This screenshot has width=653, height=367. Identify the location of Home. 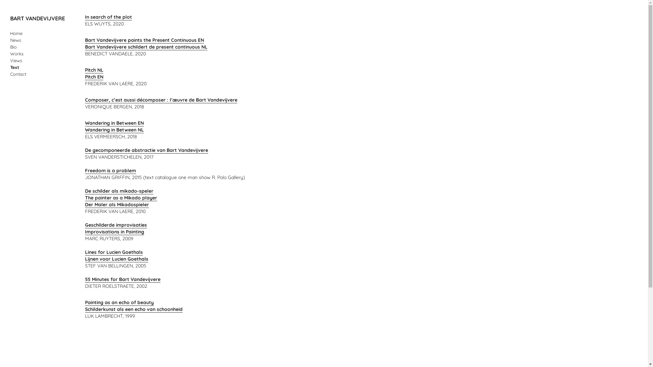
(16, 33).